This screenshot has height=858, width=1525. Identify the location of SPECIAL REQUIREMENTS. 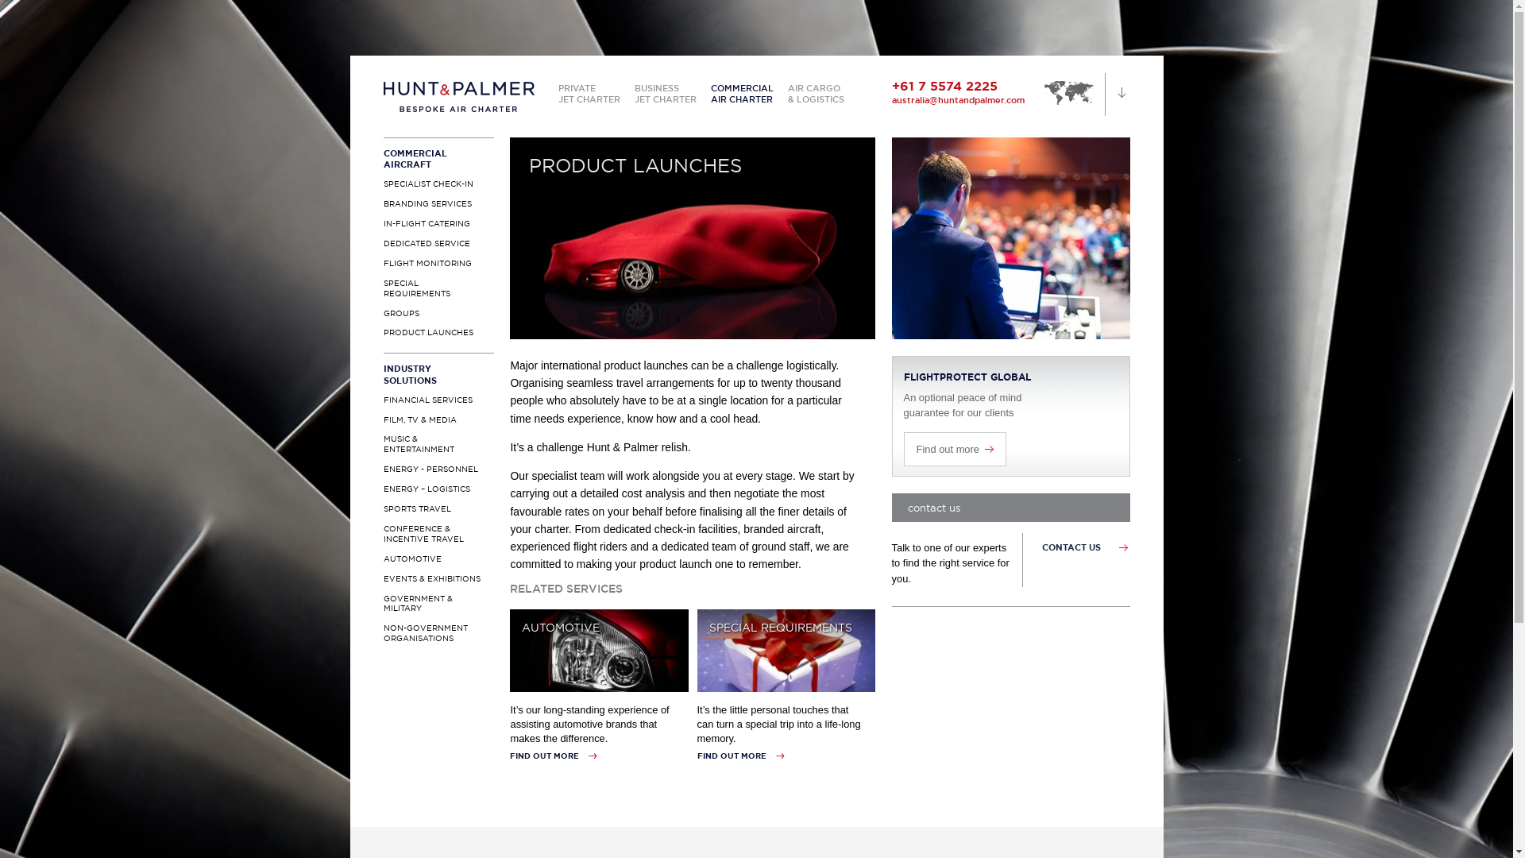
(786, 651).